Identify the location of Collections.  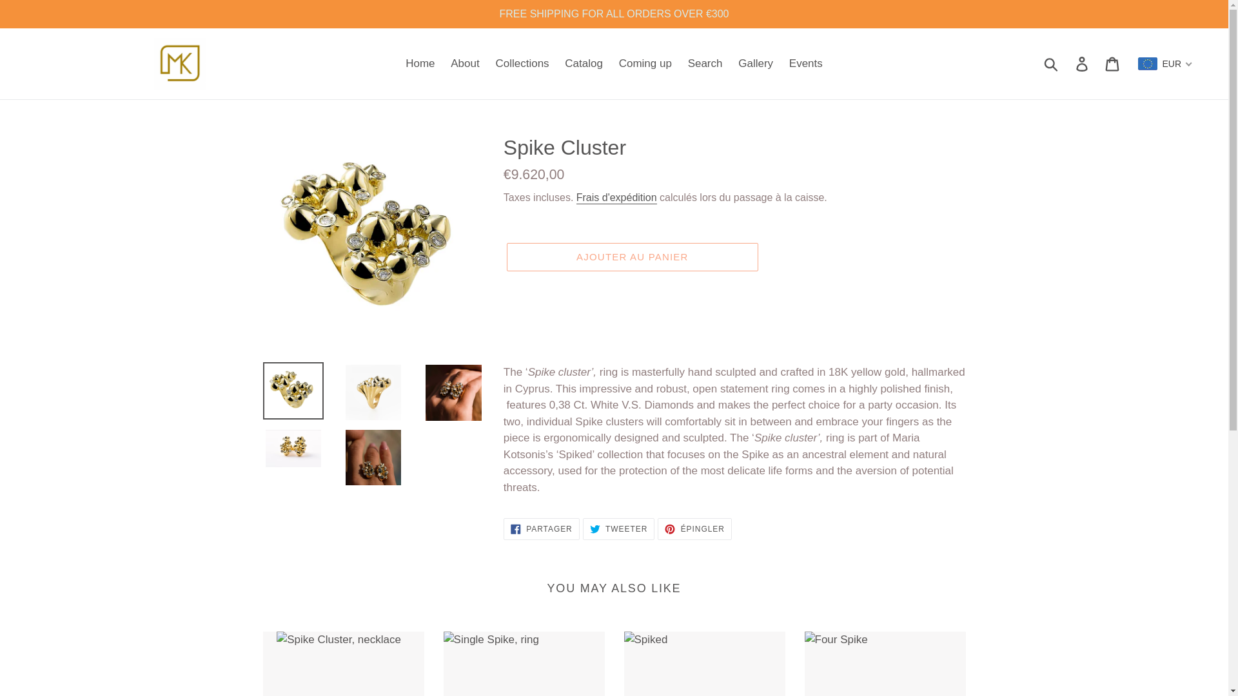
(522, 63).